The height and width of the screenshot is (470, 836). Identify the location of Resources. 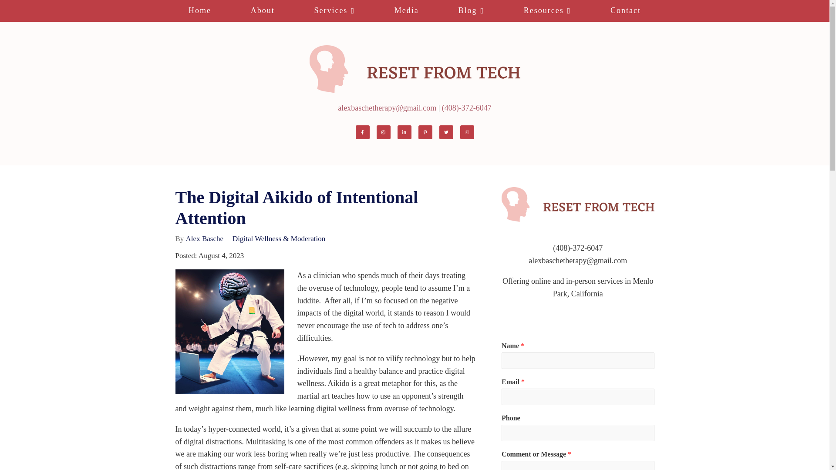
(547, 10).